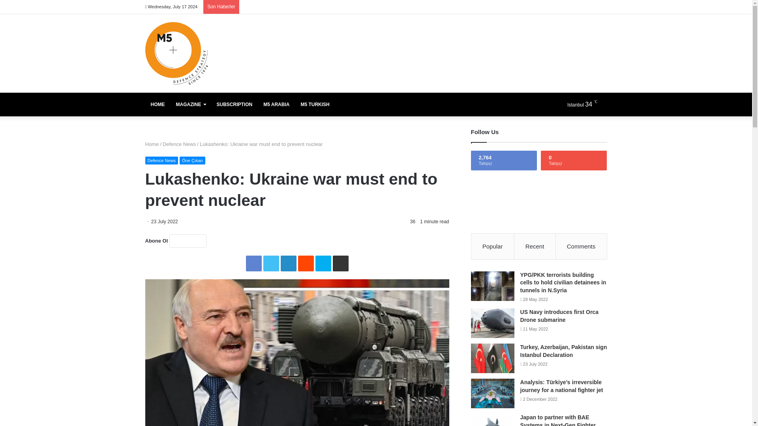 This screenshot has width=758, height=426. I want to click on Facebook, so click(253, 263).